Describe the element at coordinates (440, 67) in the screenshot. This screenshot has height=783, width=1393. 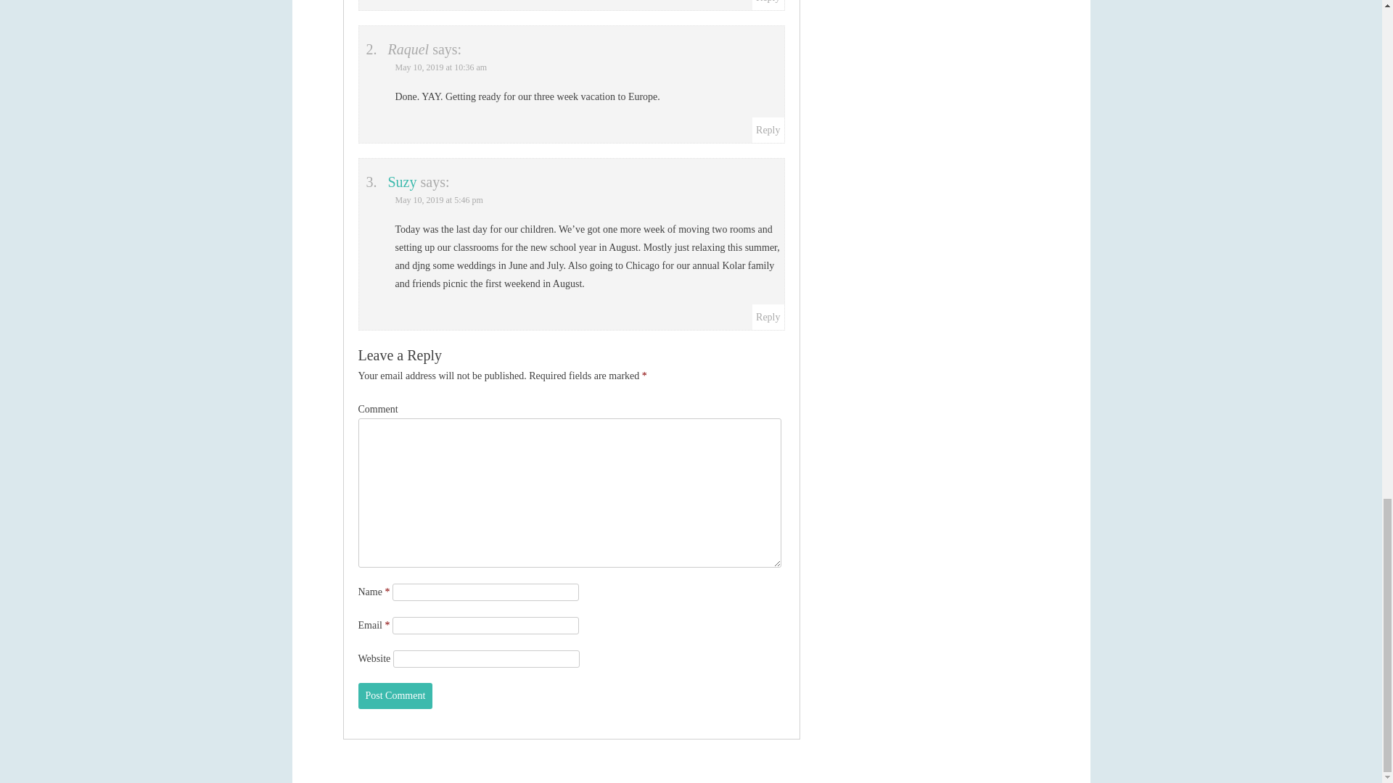
I see `May 10, 2019 at 10:36 am` at that location.